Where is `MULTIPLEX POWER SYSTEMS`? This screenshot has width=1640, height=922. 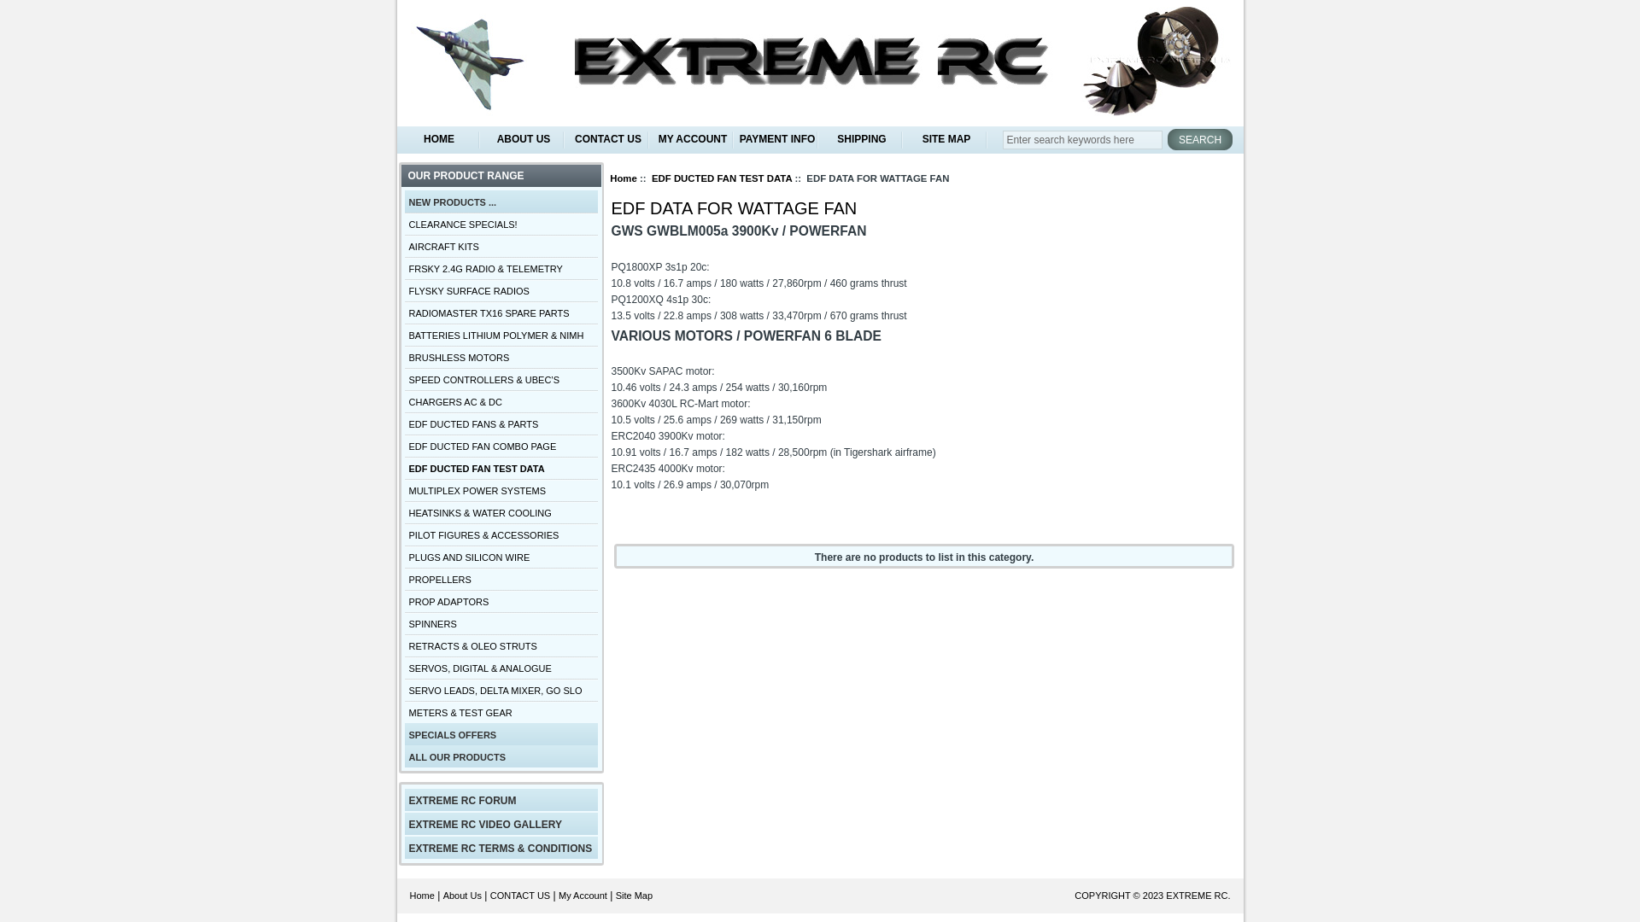
MULTIPLEX POWER SYSTEMS is located at coordinates (501, 490).